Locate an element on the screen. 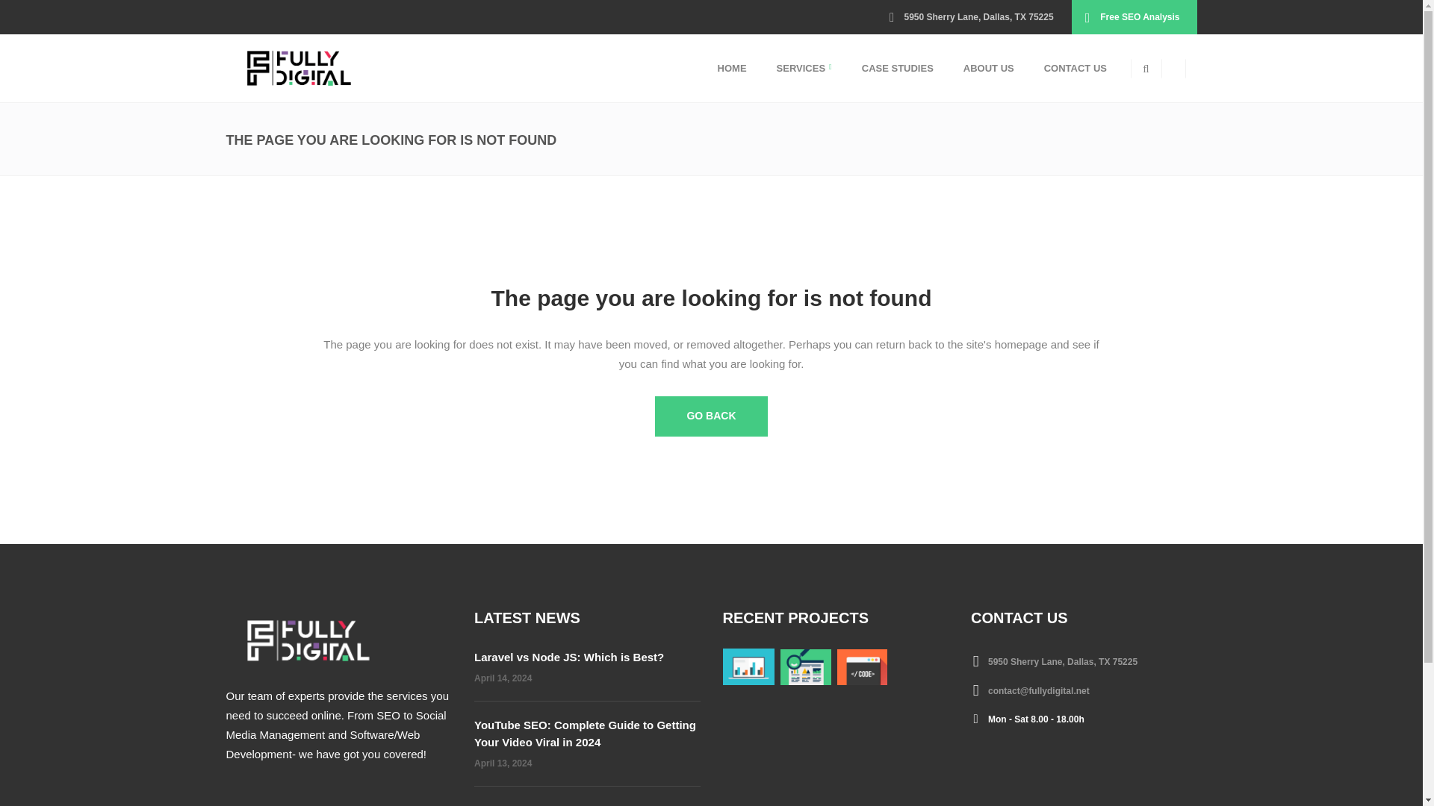  CONTACT US is located at coordinates (1075, 69).